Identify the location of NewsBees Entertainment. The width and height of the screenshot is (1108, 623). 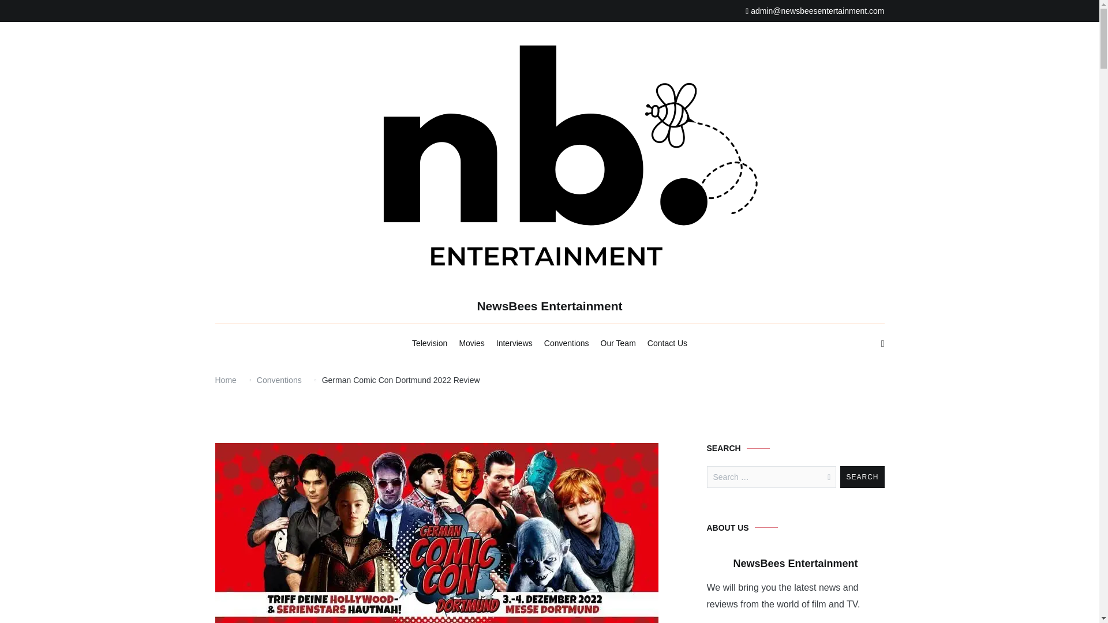
(549, 306).